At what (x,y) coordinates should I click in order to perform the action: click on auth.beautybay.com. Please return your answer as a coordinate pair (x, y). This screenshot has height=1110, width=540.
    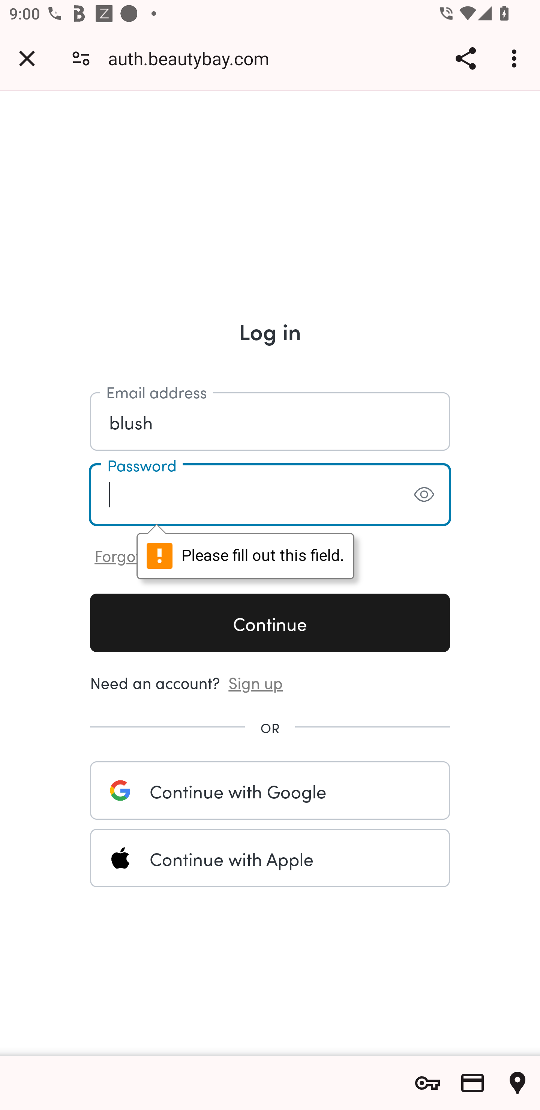
    Looking at the image, I should click on (193, 58).